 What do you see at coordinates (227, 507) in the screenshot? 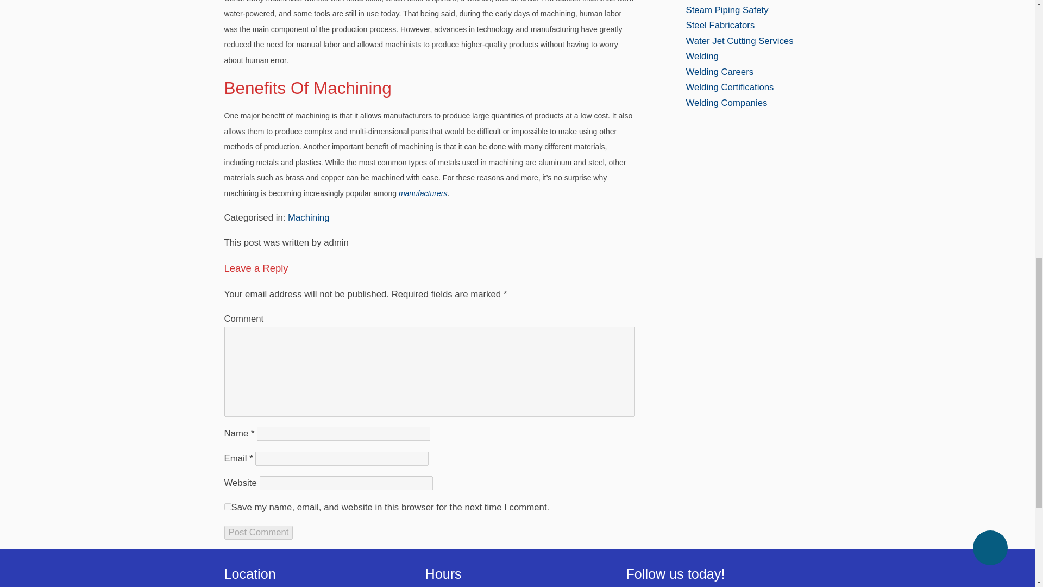
I see `yes` at bounding box center [227, 507].